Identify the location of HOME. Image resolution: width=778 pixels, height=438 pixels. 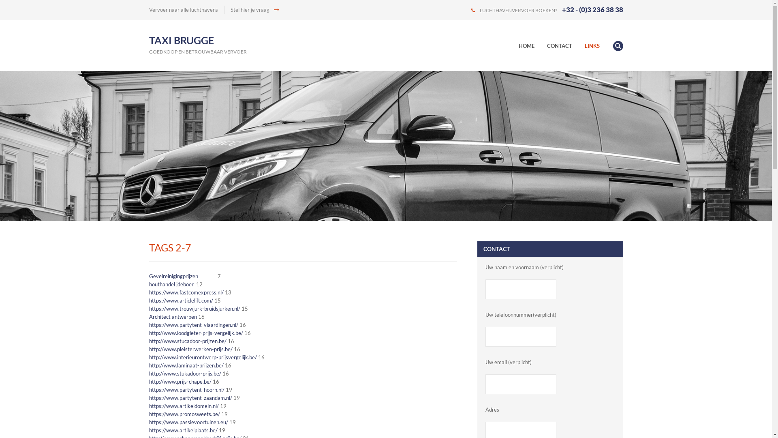
(532, 46).